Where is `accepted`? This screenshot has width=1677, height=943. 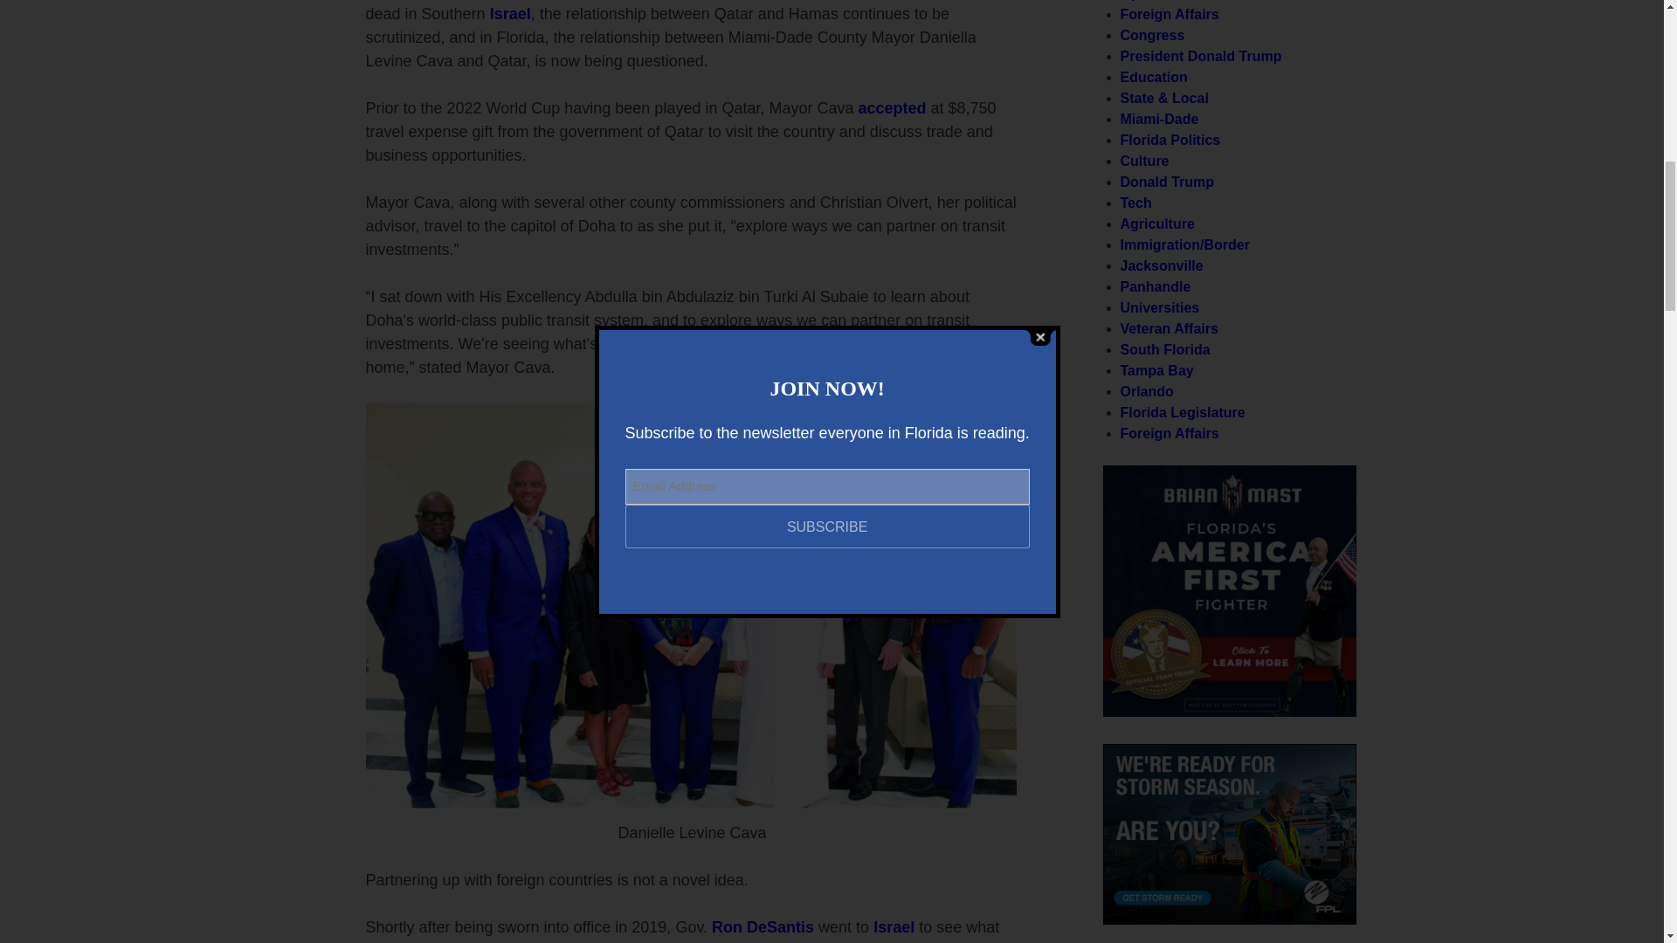
accepted is located at coordinates (891, 108).